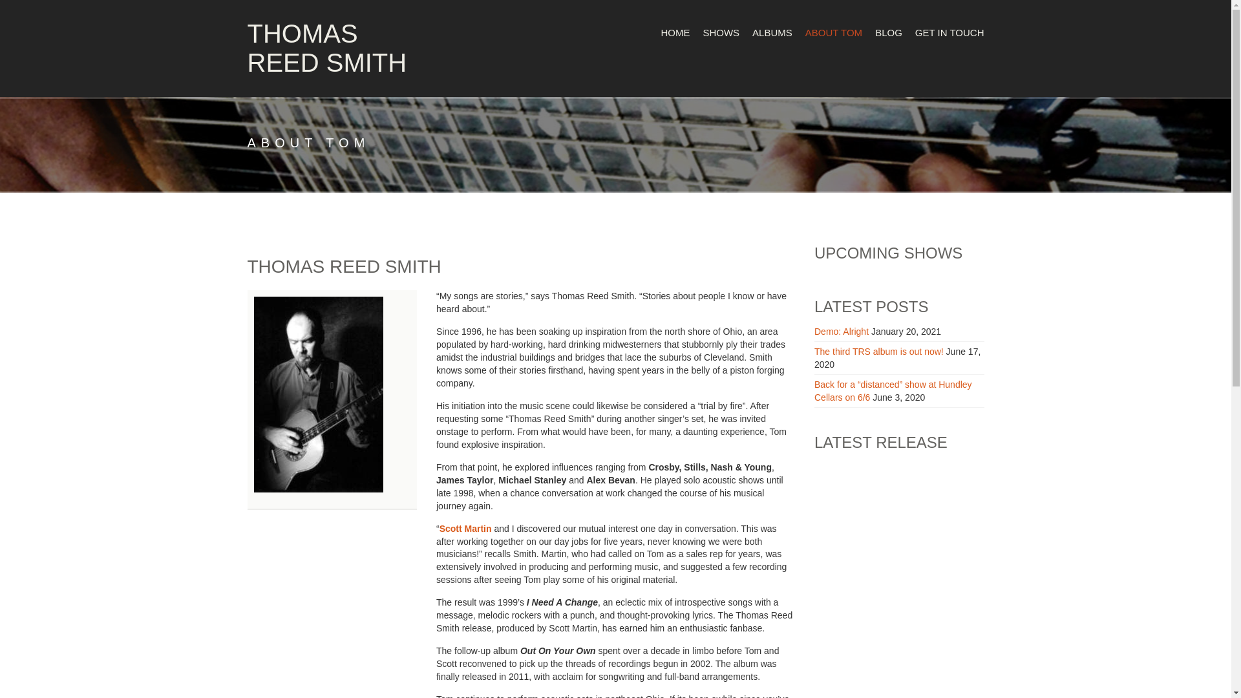  What do you see at coordinates (842, 331) in the screenshot?
I see `Demo: Alright` at bounding box center [842, 331].